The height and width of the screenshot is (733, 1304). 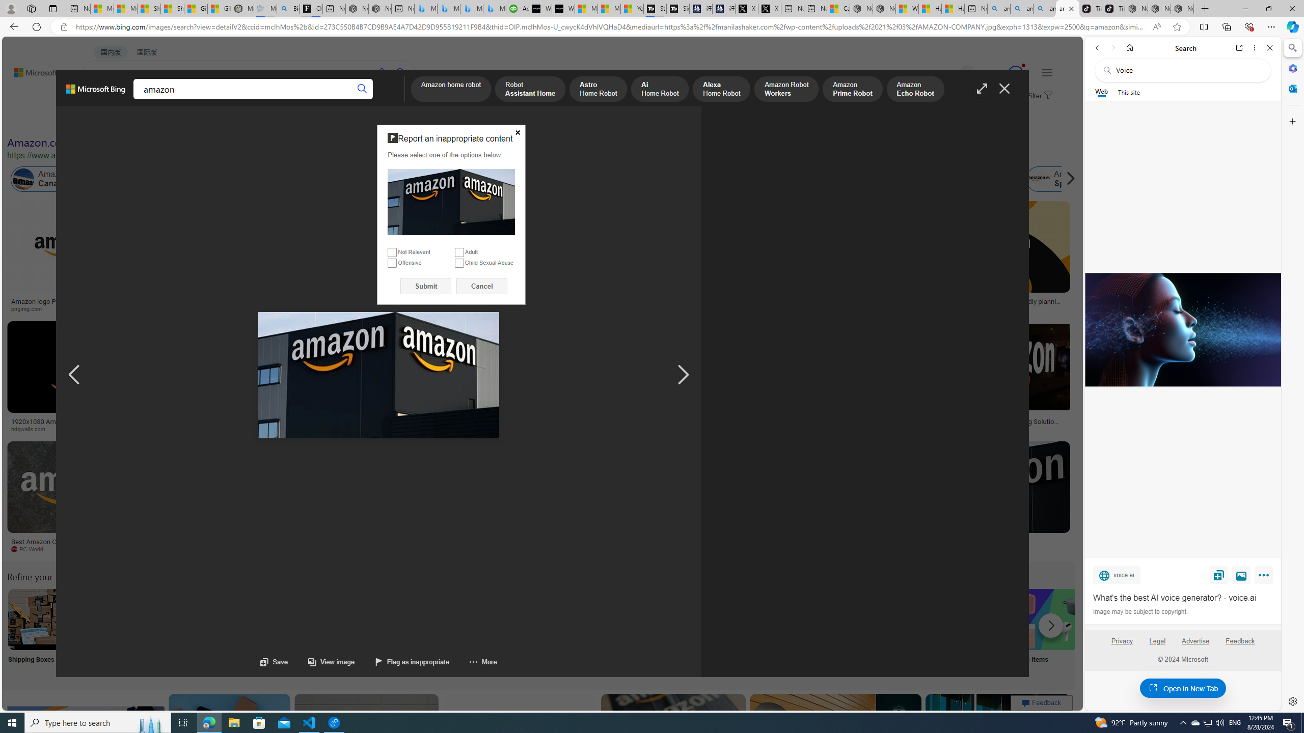 What do you see at coordinates (362, 308) in the screenshot?
I see `usatoday.com` at bounding box center [362, 308].